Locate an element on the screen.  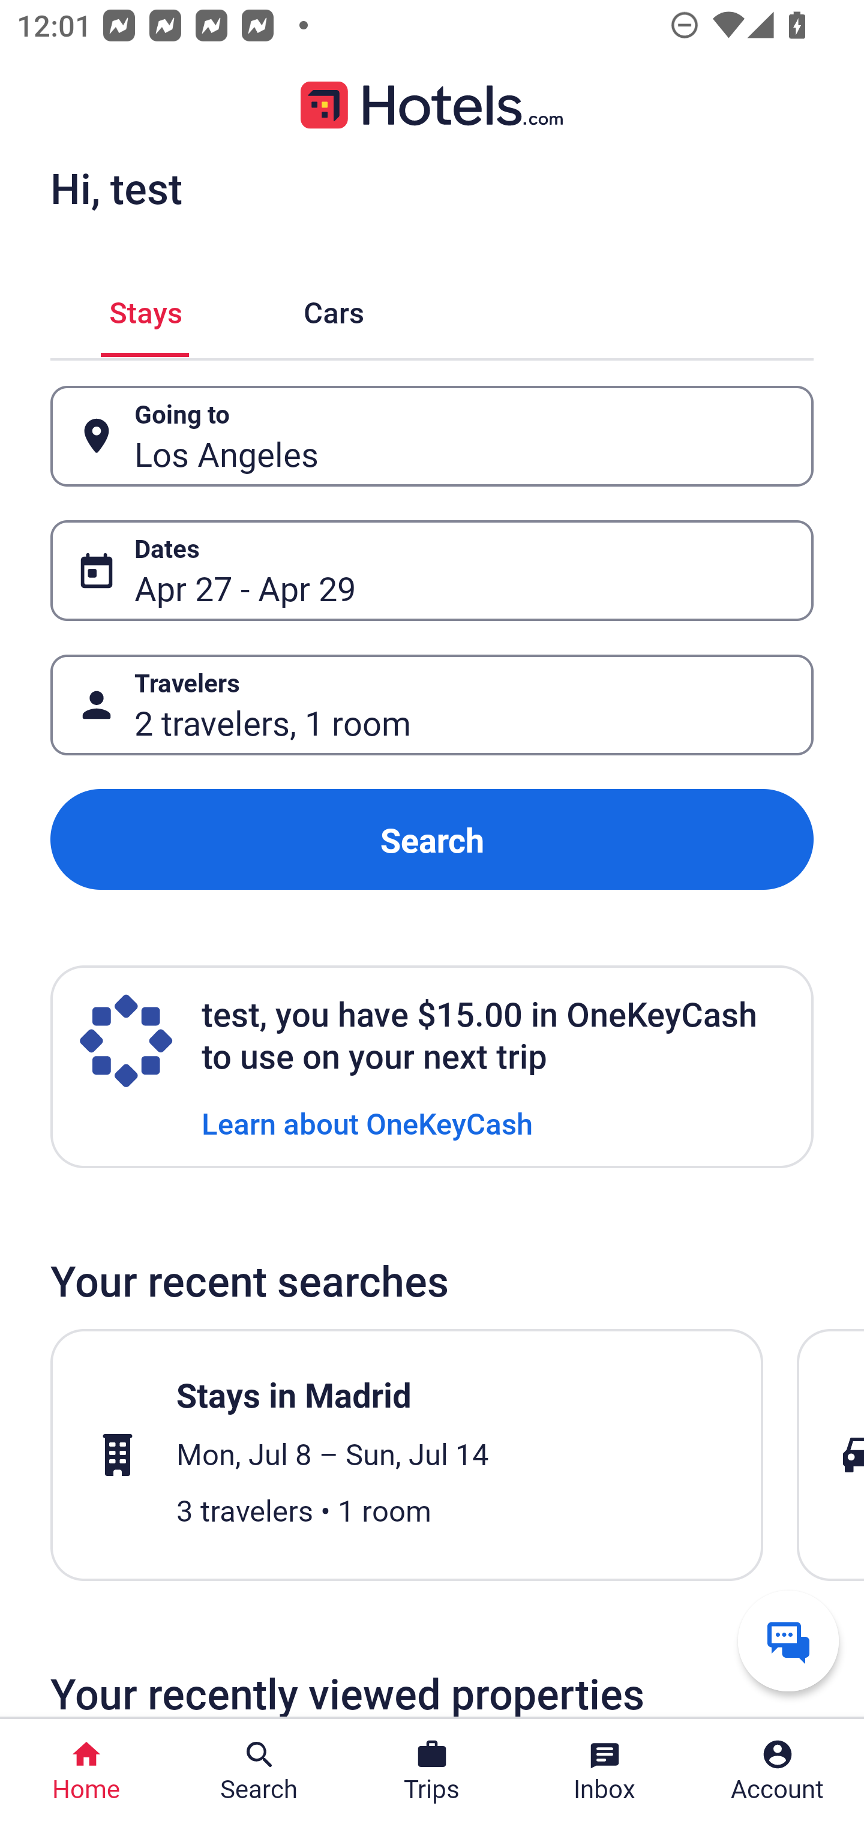
Cars is located at coordinates (334, 308).